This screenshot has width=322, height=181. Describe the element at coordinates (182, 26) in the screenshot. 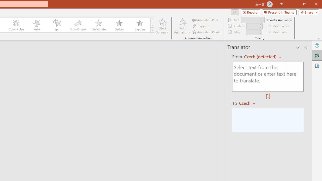

I see `Add Animation` at that location.